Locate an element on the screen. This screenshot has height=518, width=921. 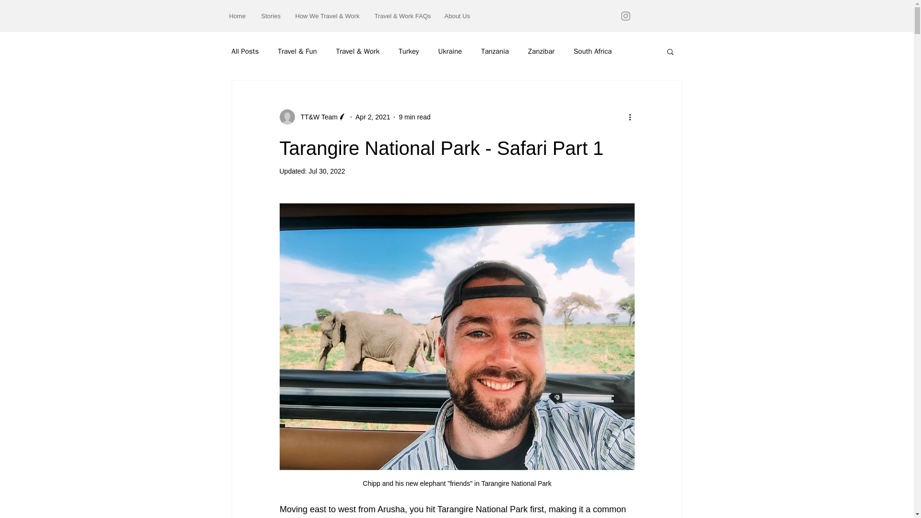
Zanzibar is located at coordinates (541, 51).